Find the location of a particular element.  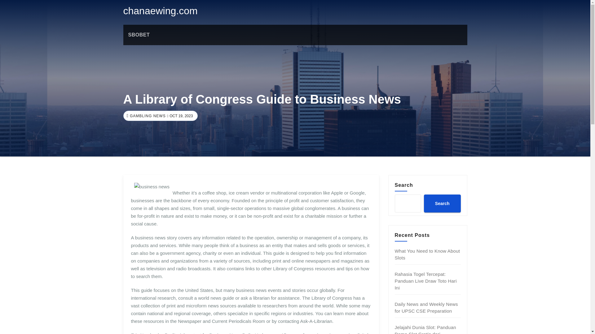

chanaewing.com is located at coordinates (160, 11).